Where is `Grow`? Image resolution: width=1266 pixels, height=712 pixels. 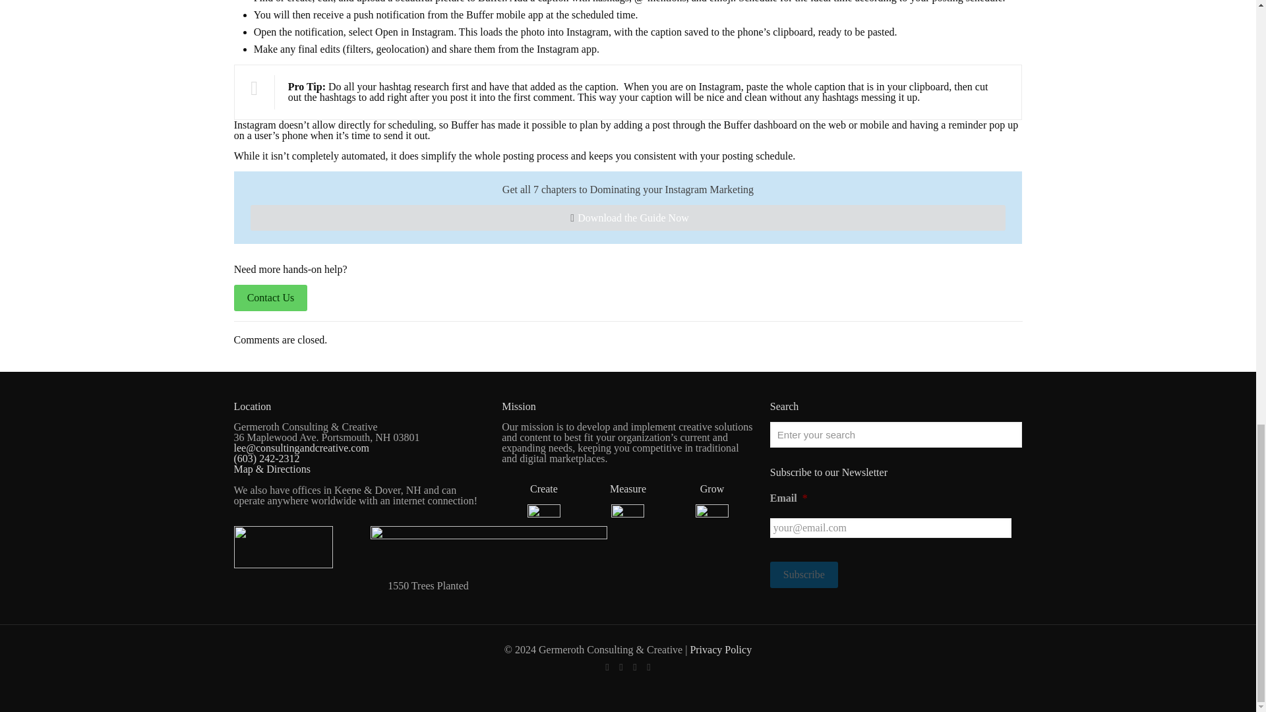 Grow is located at coordinates (712, 489).